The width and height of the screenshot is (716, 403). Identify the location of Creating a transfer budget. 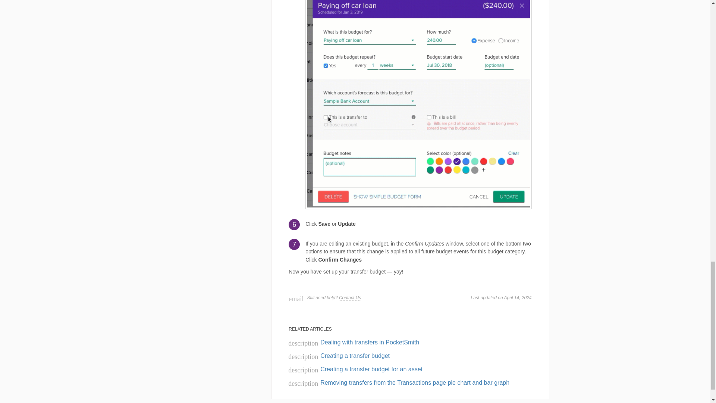
(339, 356).